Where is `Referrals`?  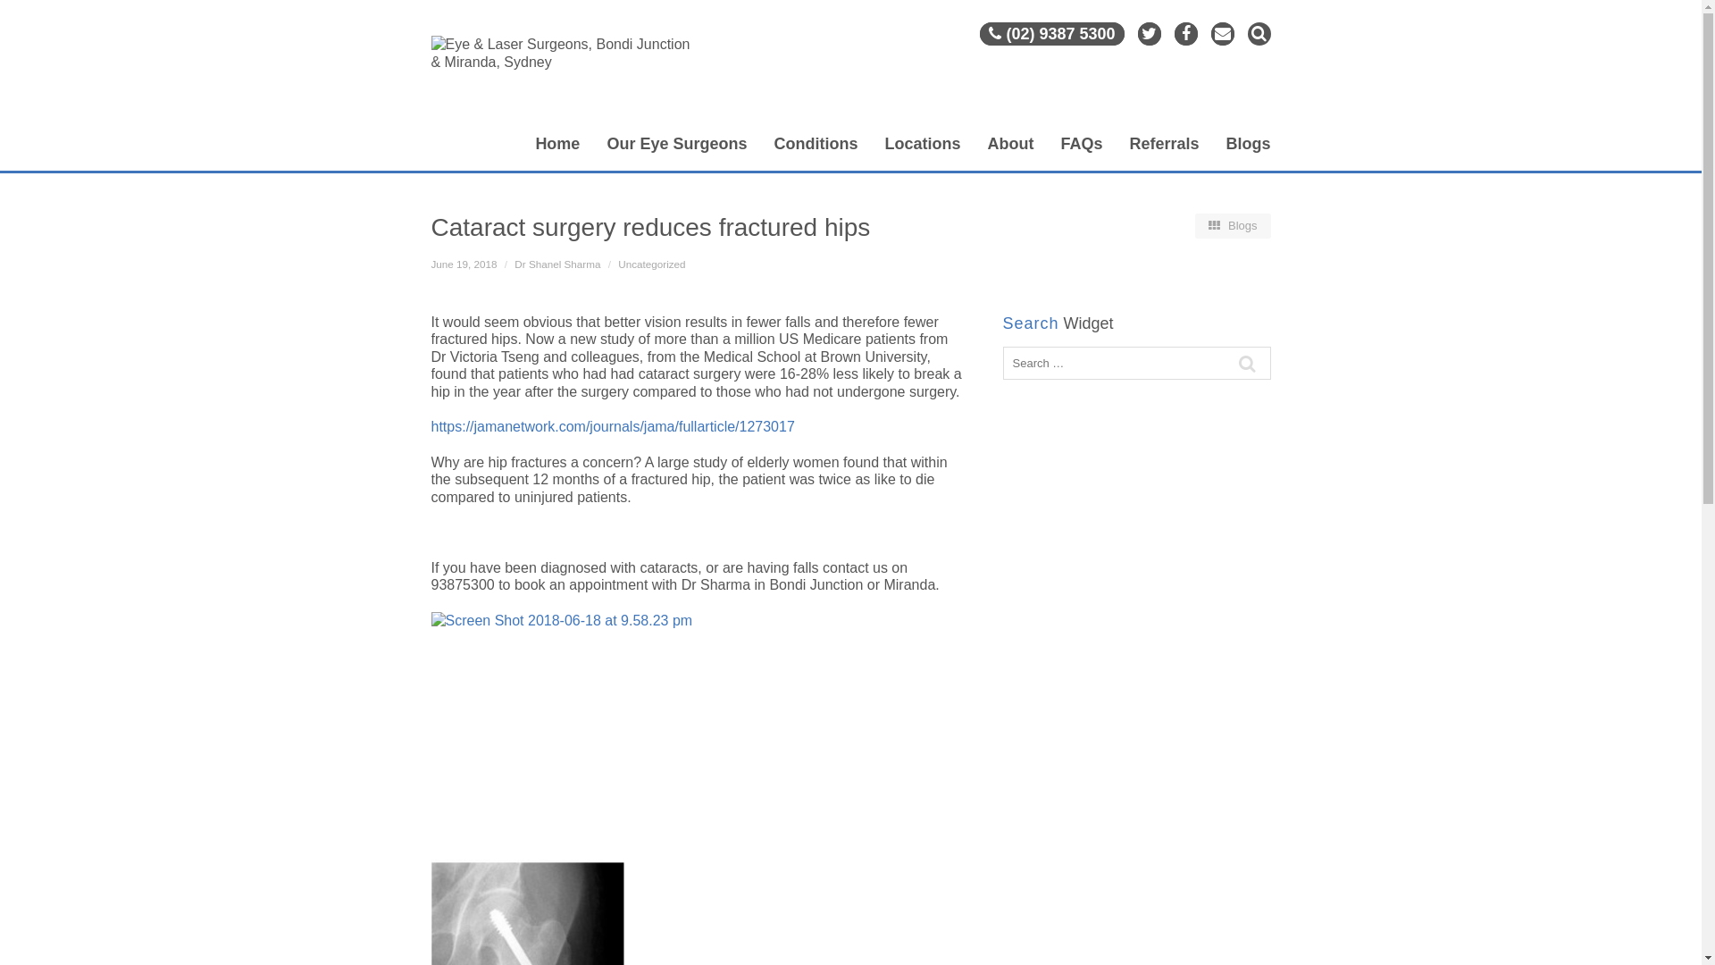
Referrals is located at coordinates (1164, 154).